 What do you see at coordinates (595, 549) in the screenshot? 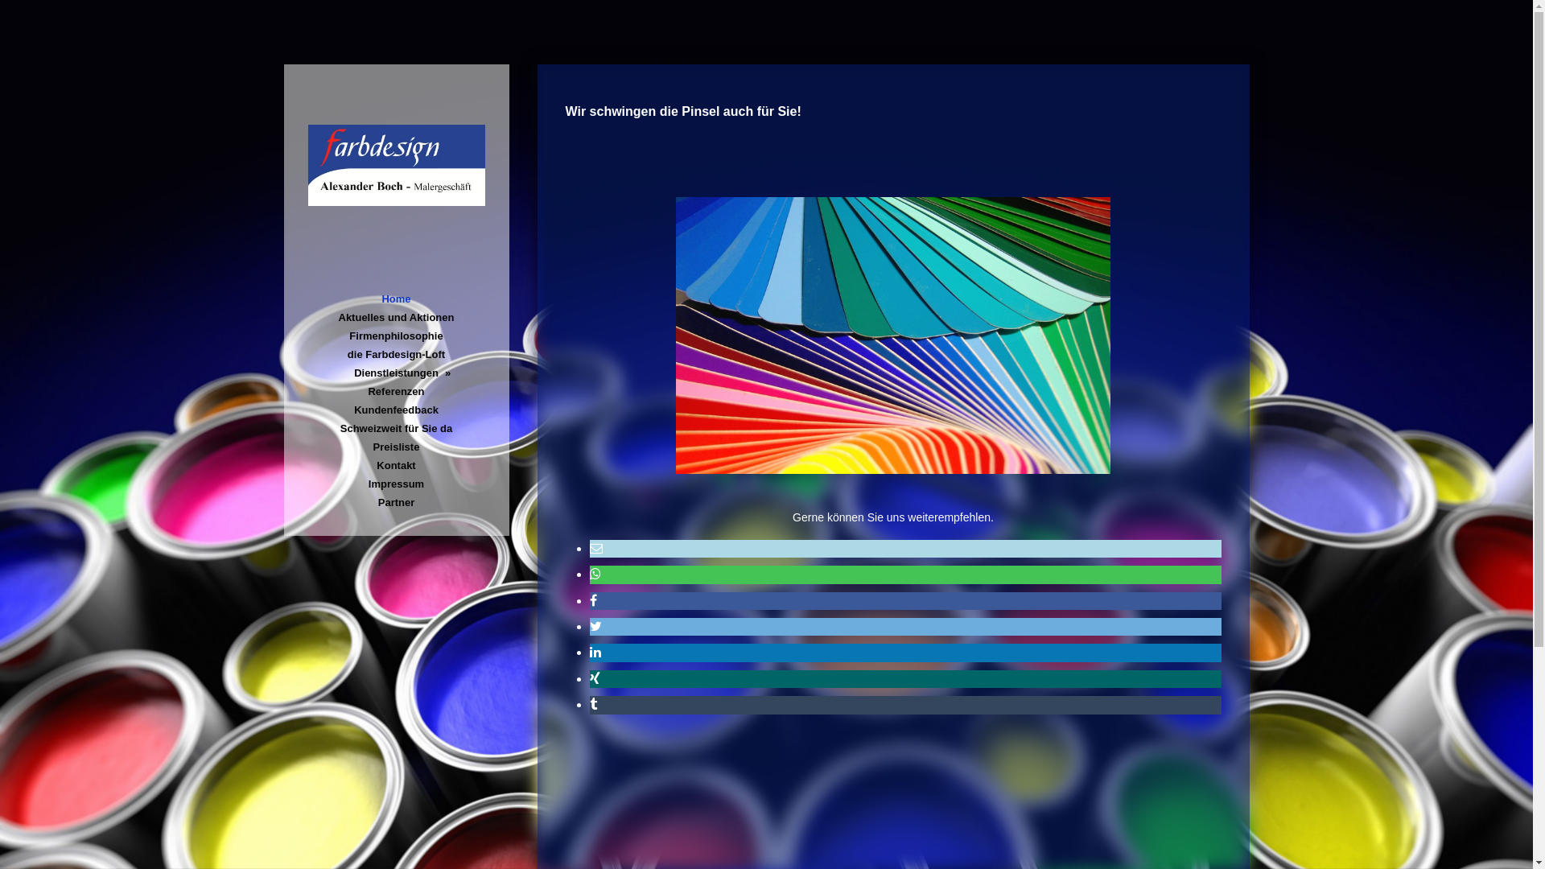
I see `E-mail` at bounding box center [595, 549].